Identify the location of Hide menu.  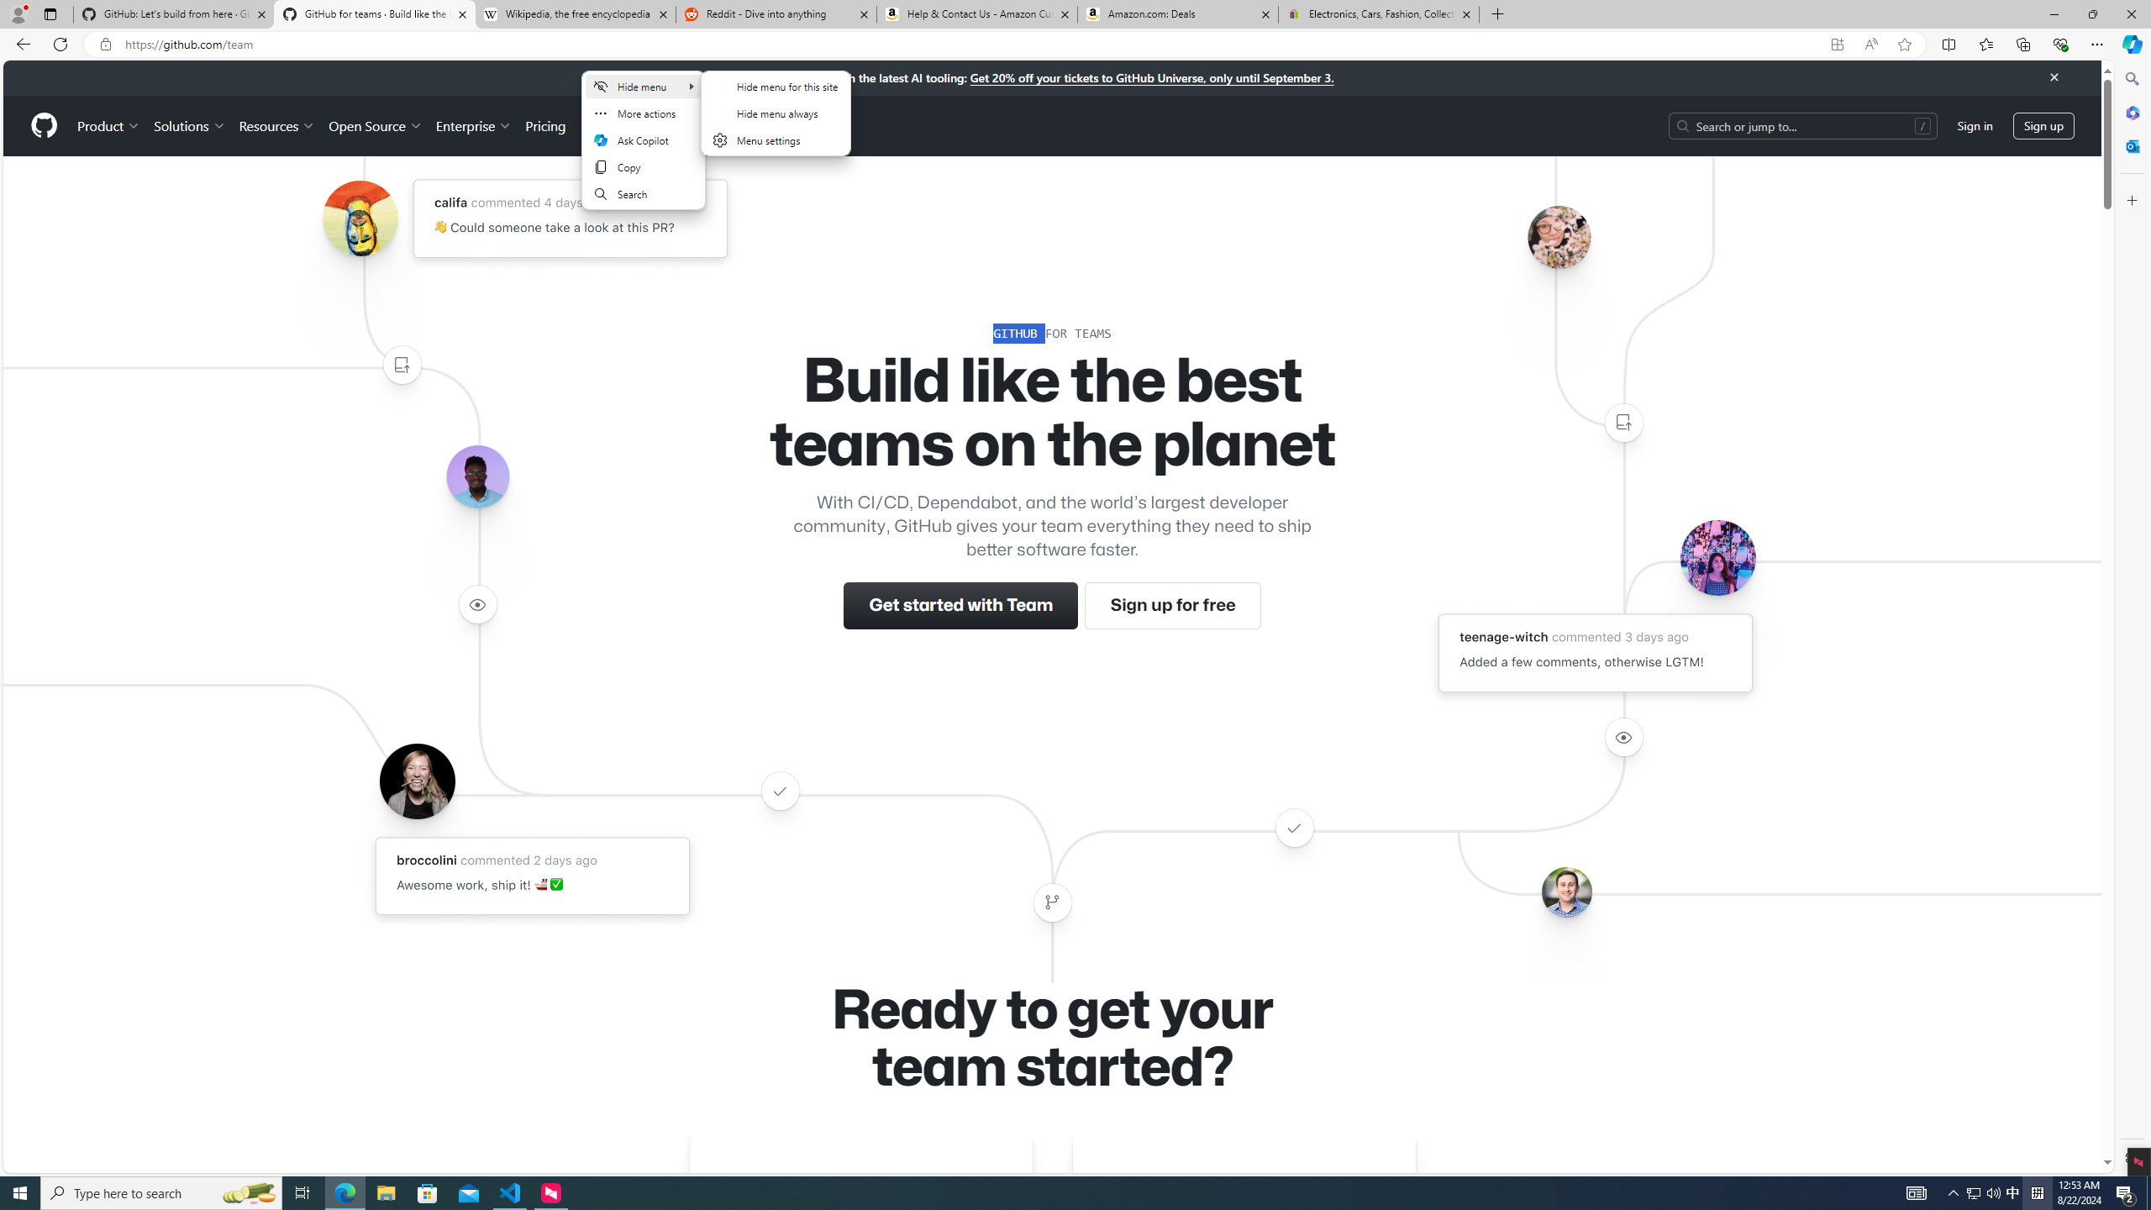
(776, 123).